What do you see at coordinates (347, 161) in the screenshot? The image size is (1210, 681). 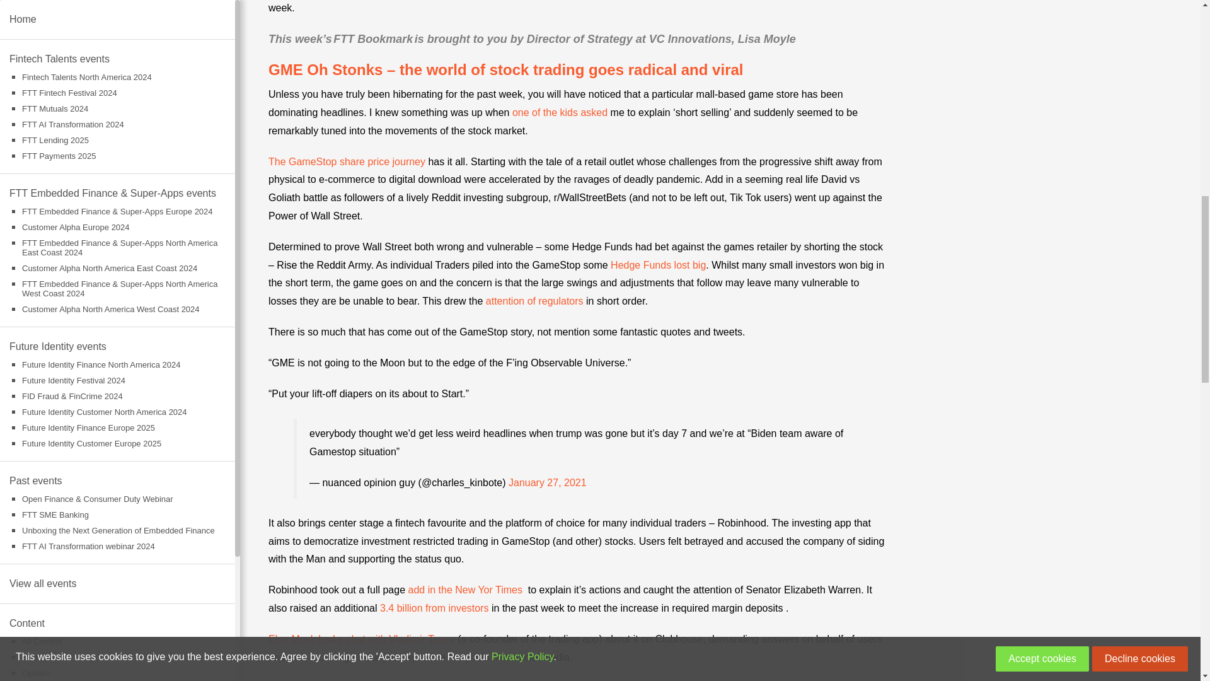 I see `The GameStop share price journey` at bounding box center [347, 161].